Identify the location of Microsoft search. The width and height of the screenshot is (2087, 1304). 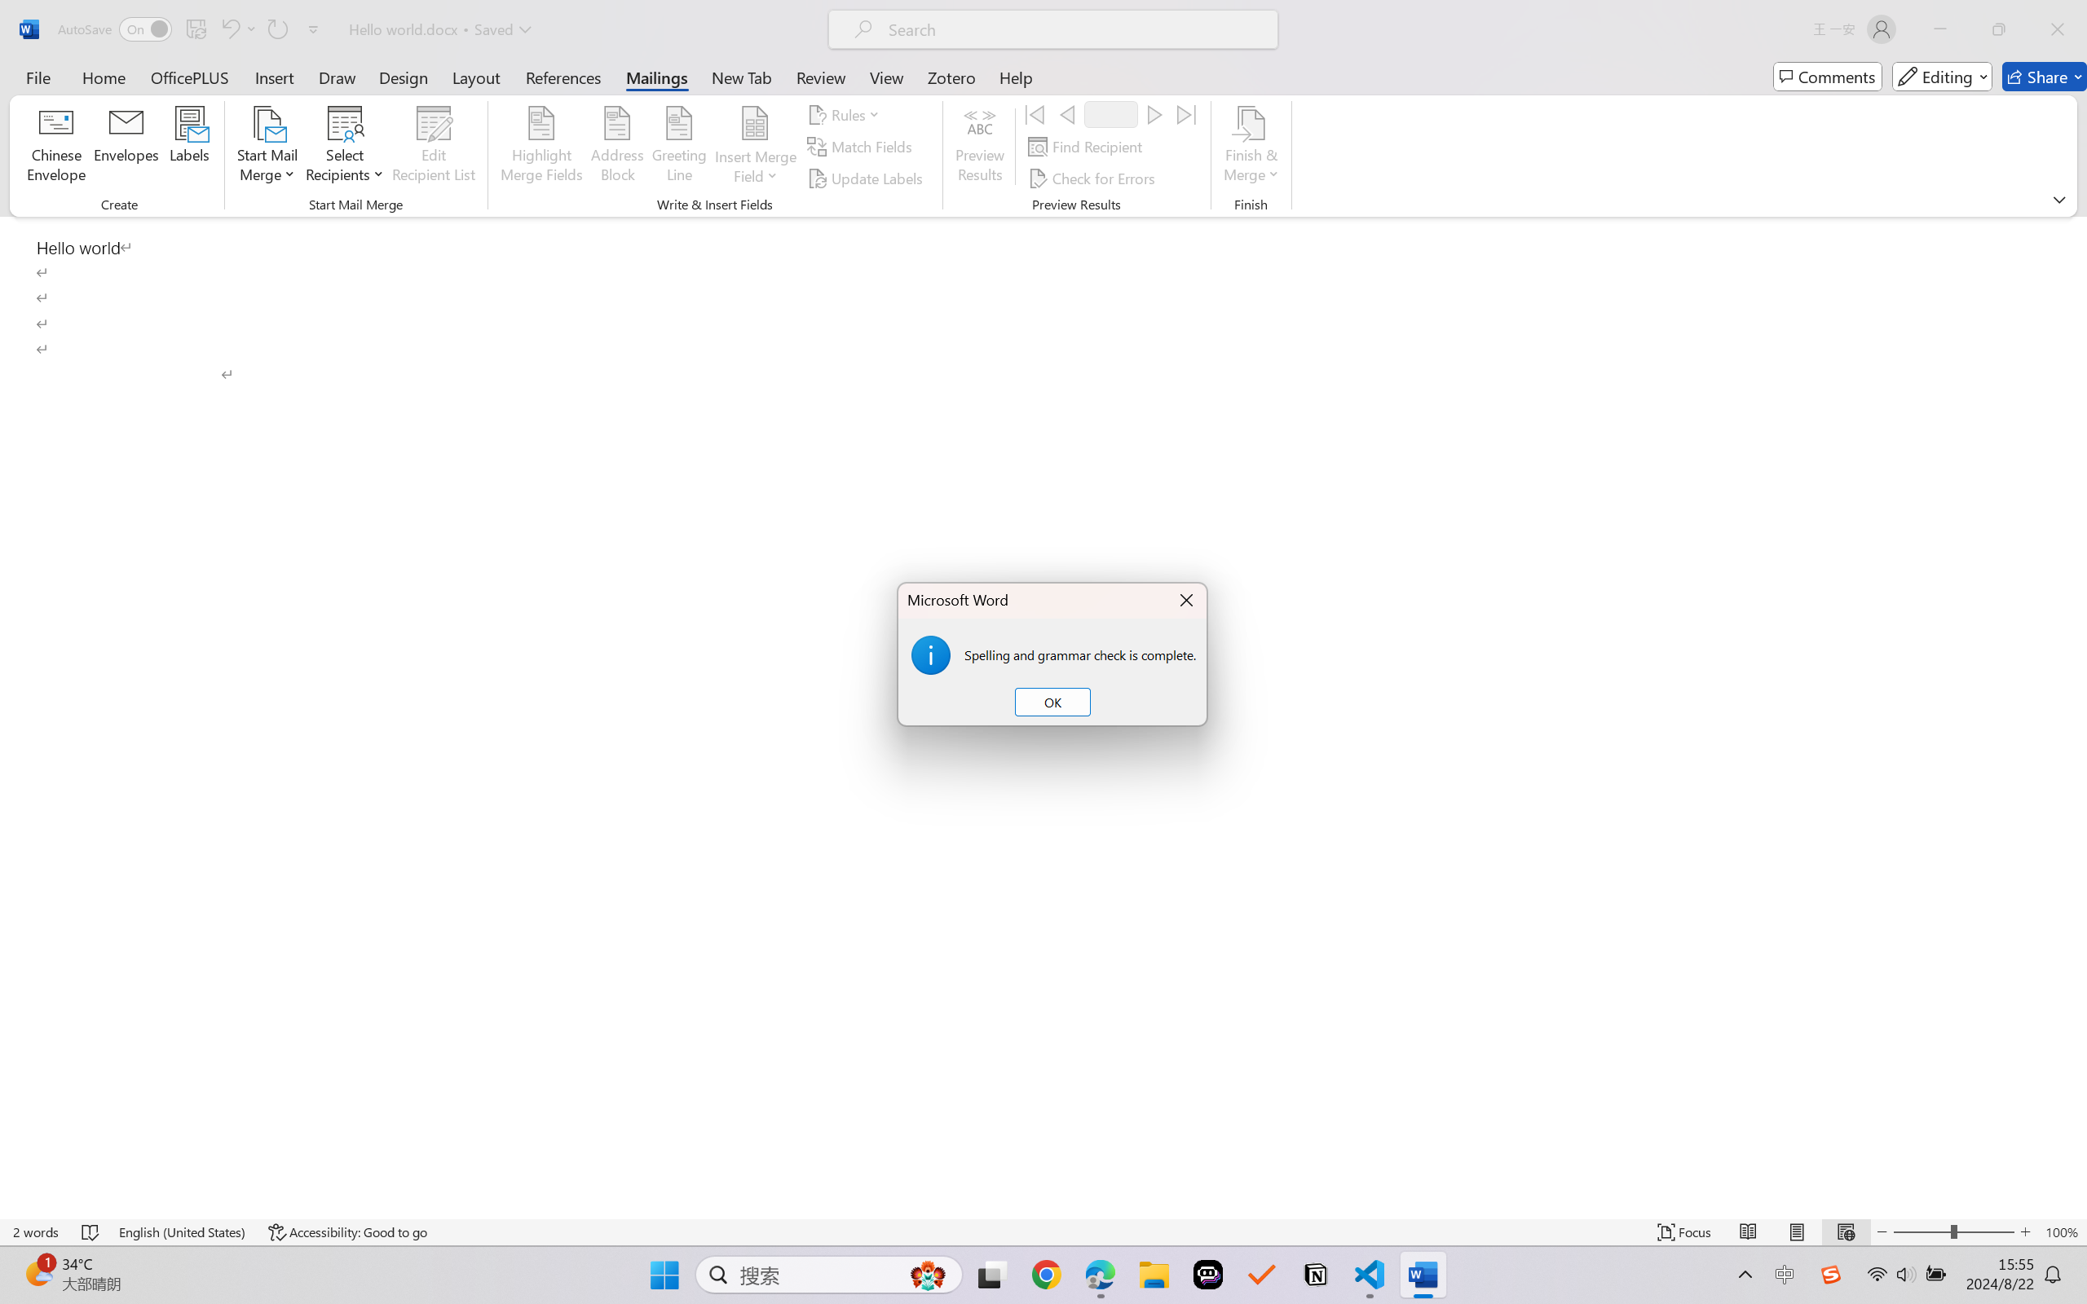
(1074, 29).